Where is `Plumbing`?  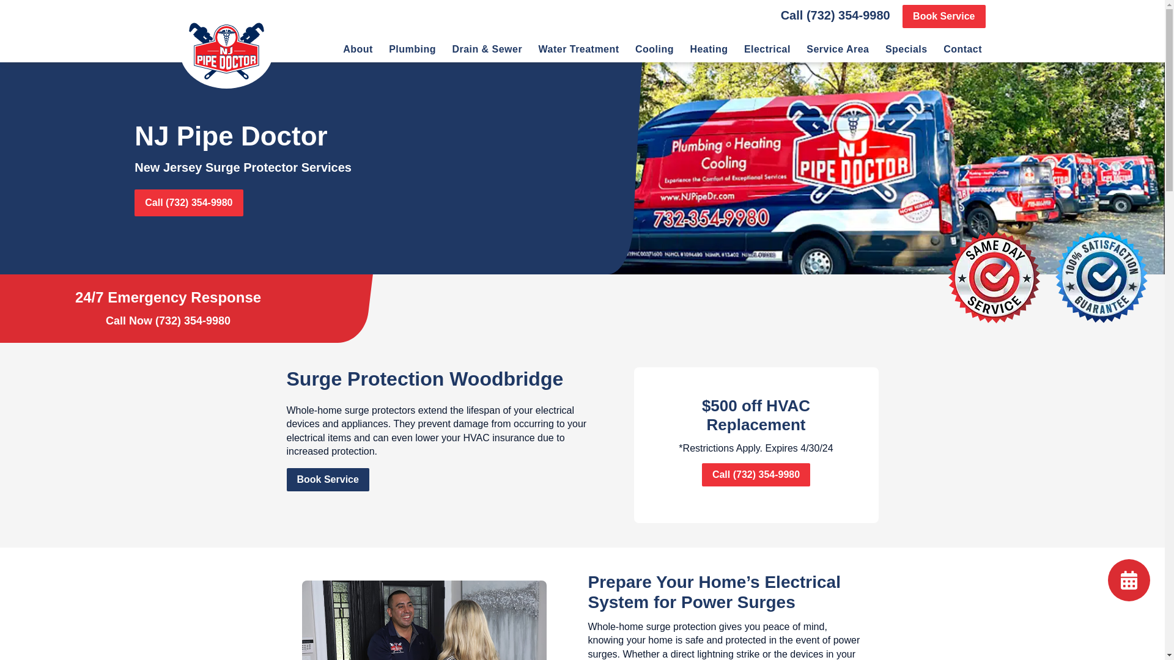
Plumbing is located at coordinates (412, 51).